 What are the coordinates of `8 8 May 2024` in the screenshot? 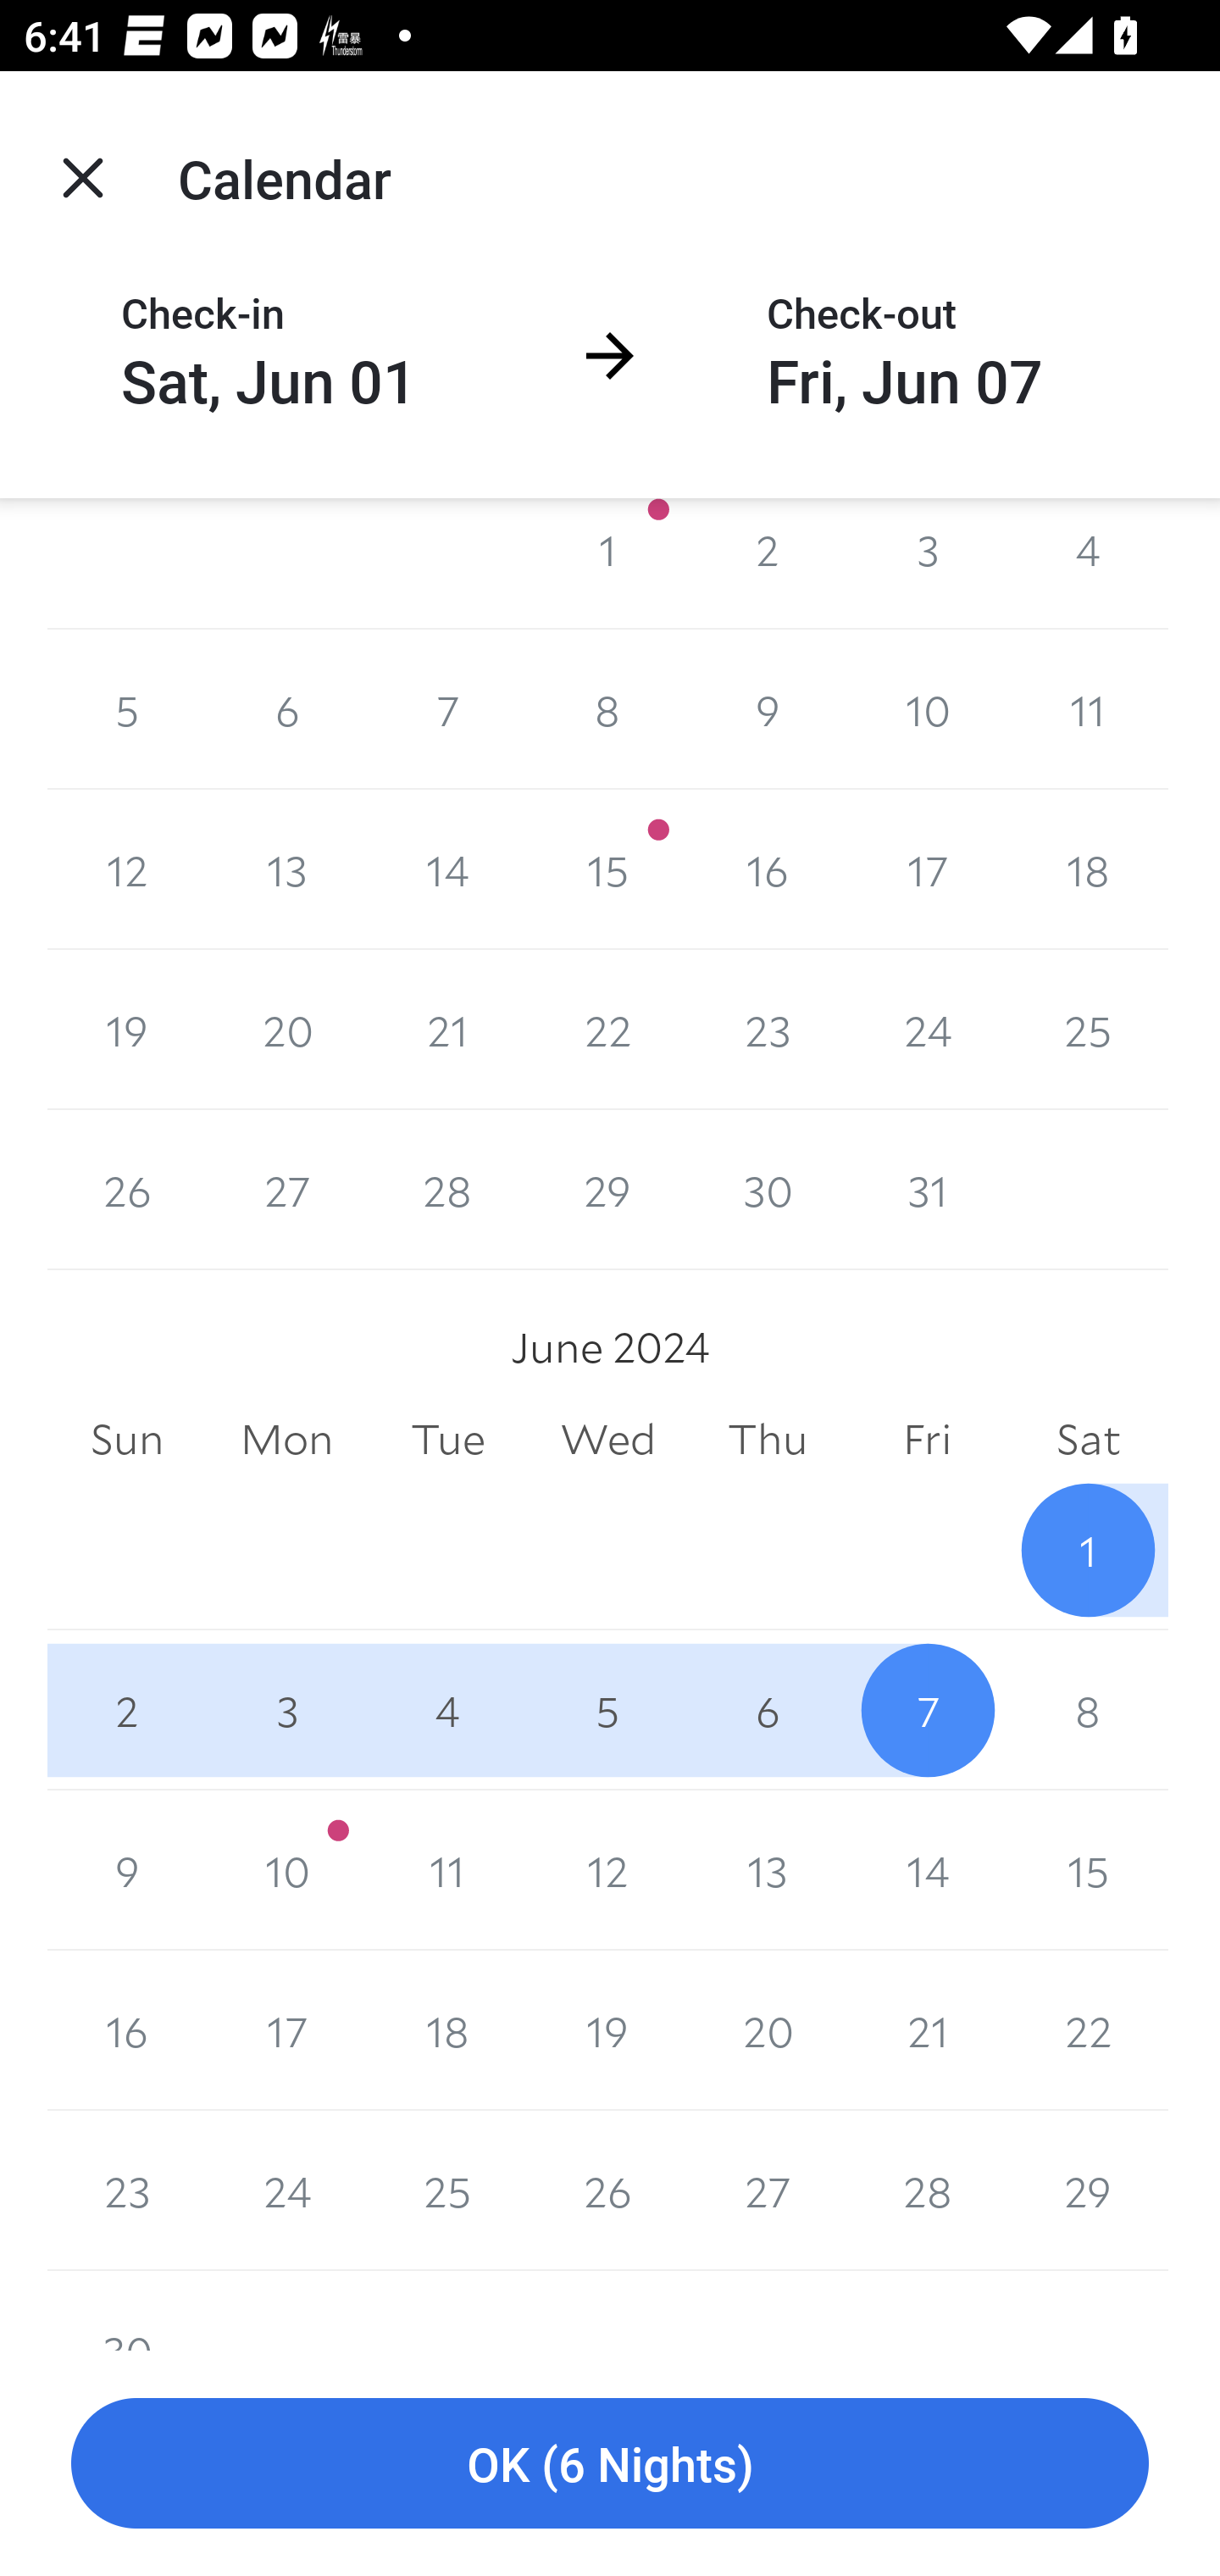 It's located at (608, 709).